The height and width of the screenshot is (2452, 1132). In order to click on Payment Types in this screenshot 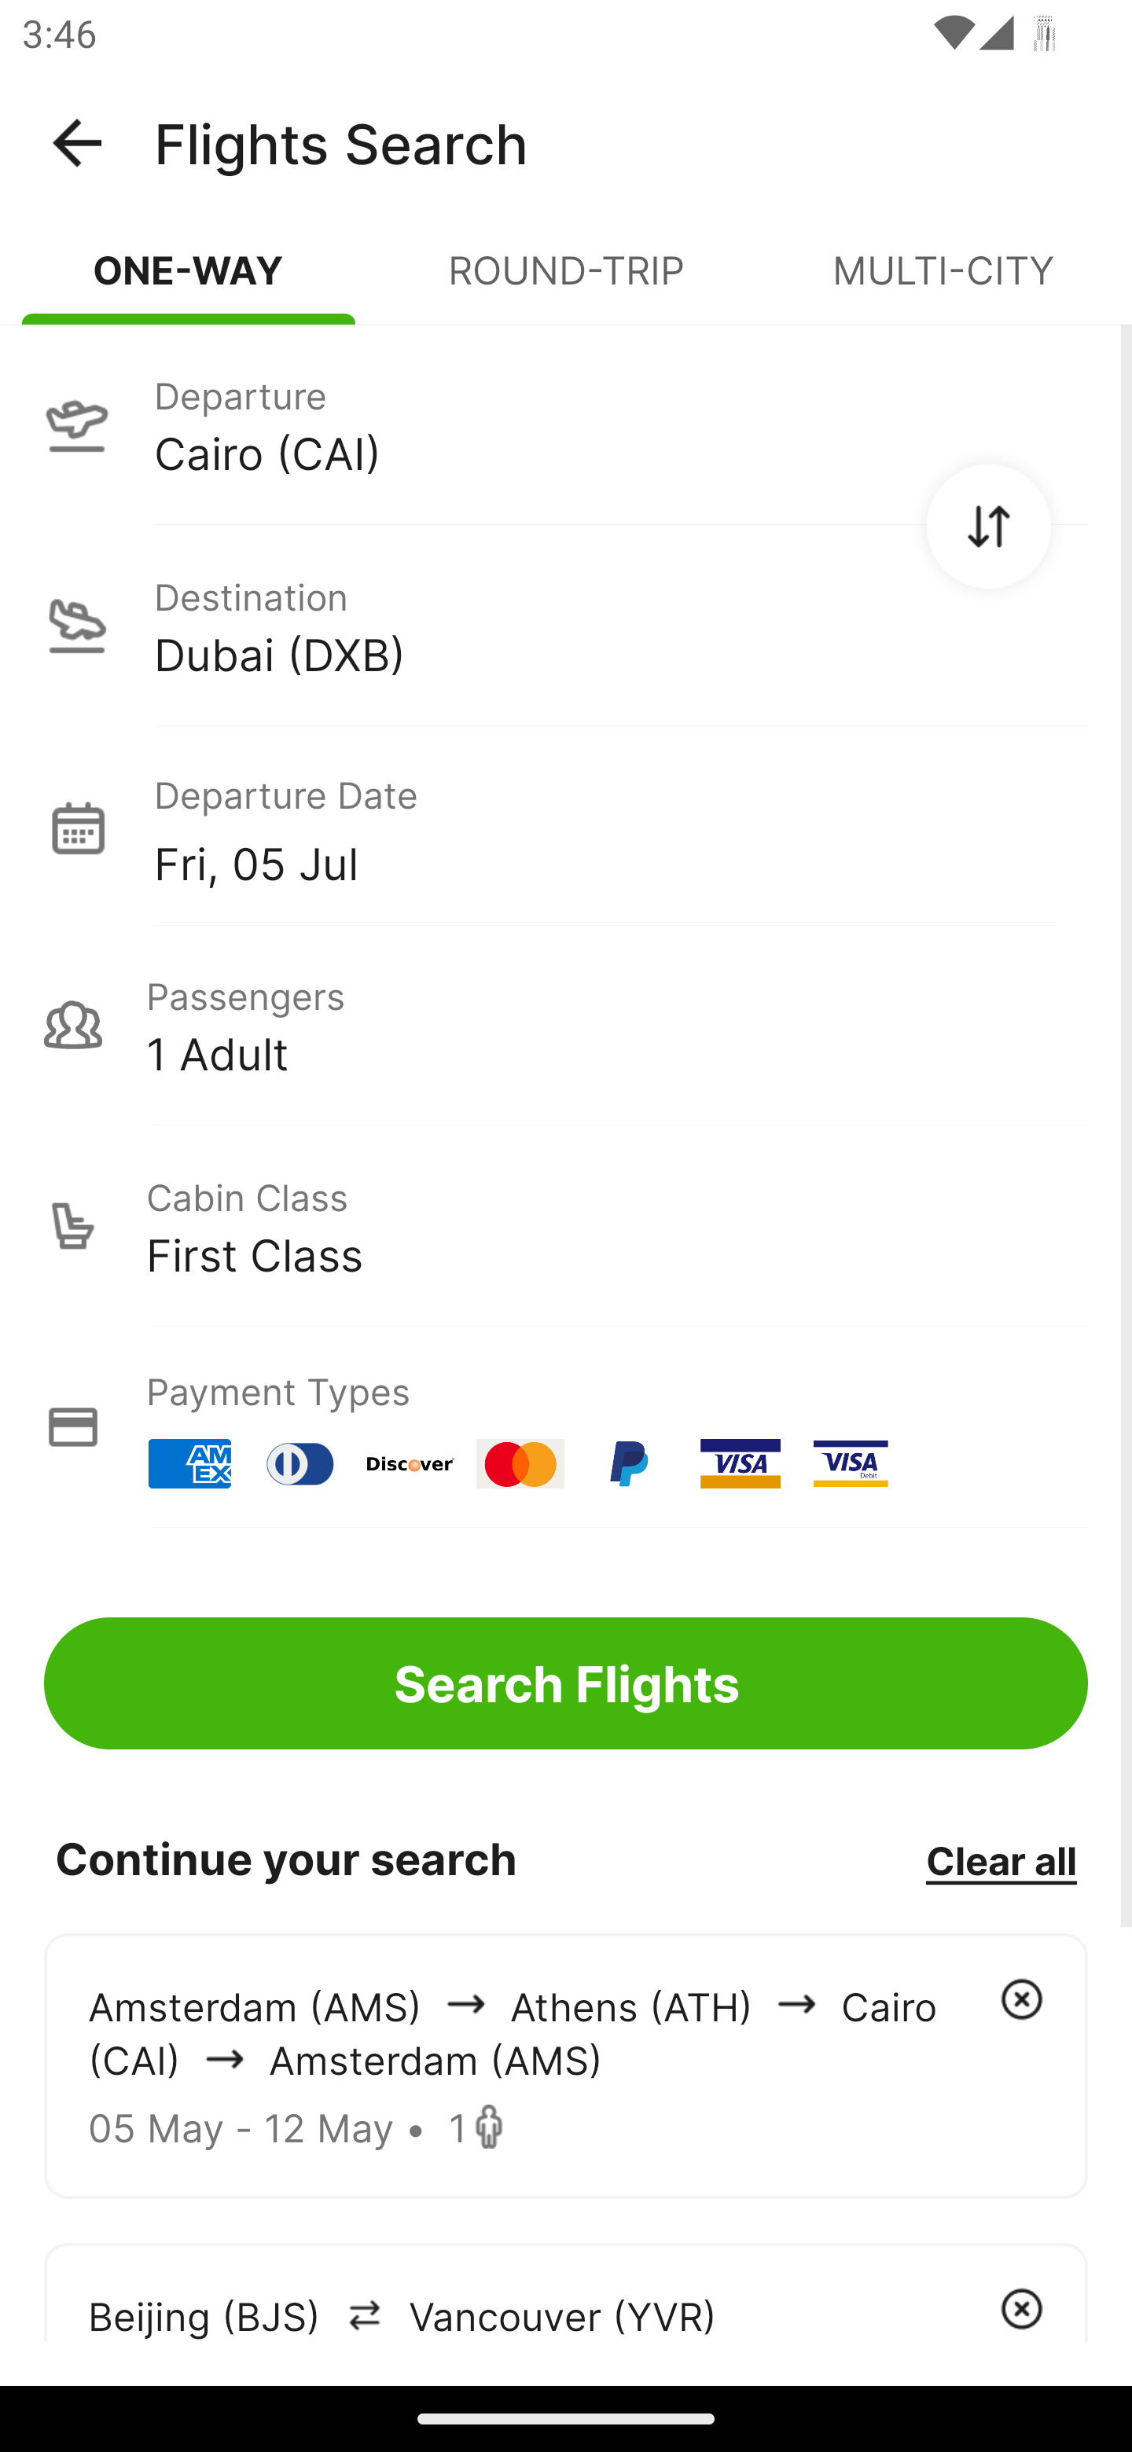, I will do `click(566, 1427)`.